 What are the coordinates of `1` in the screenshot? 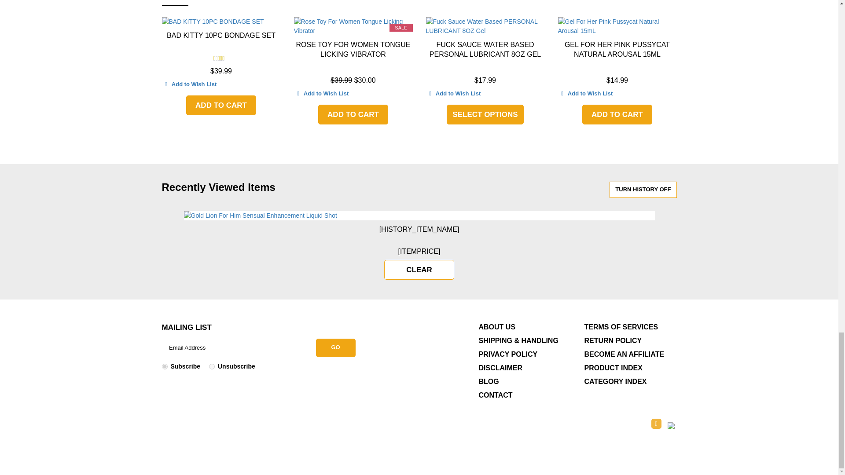 It's located at (165, 367).